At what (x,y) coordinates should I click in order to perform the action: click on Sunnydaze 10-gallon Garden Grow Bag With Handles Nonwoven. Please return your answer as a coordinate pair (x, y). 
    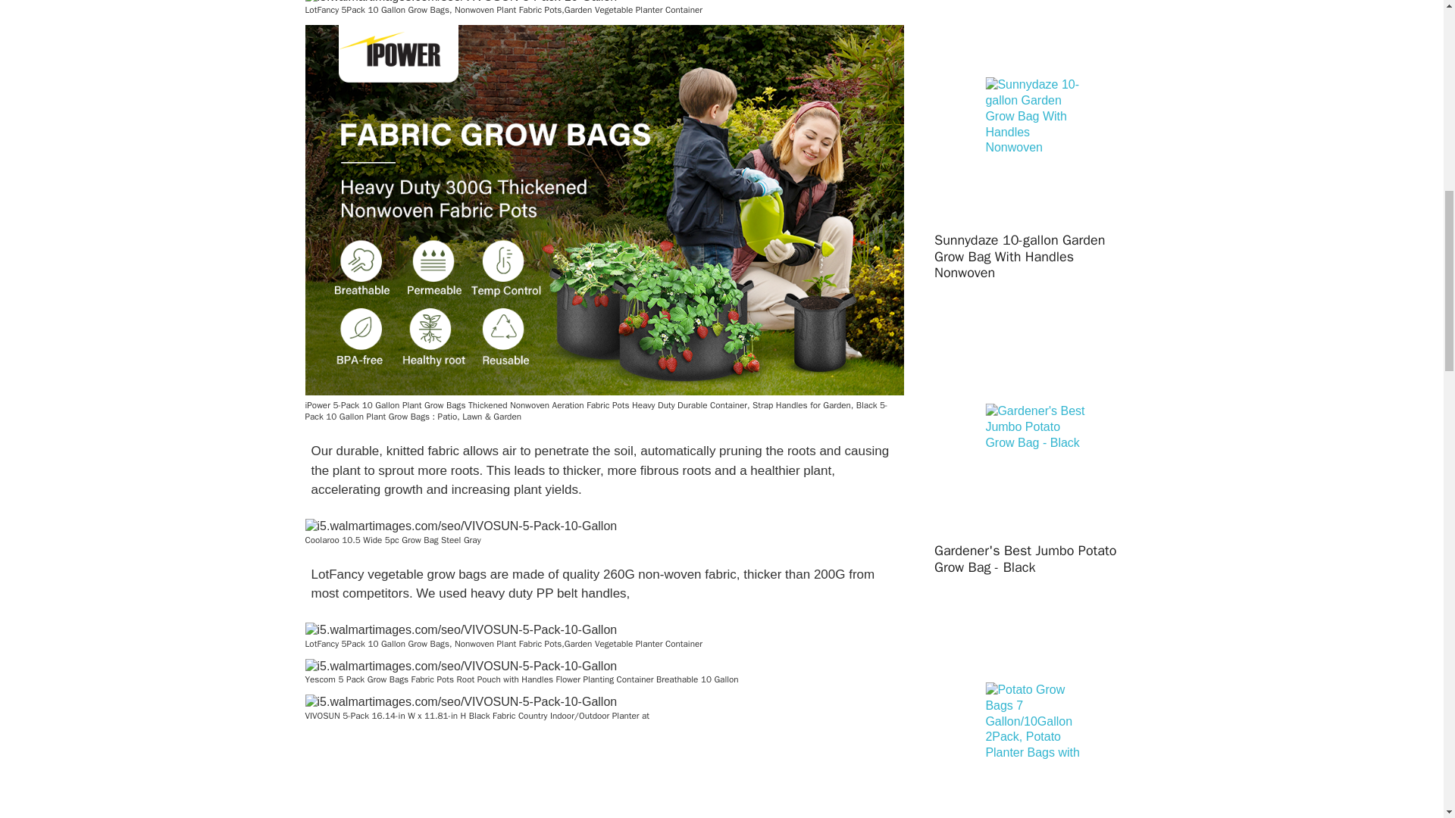
    Looking at the image, I should click on (1035, 256).